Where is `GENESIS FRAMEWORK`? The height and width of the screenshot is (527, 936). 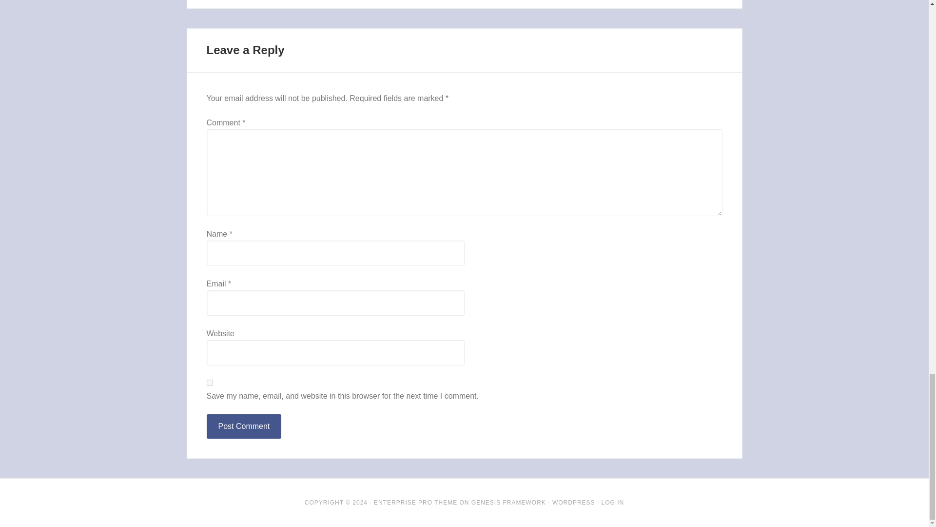 GENESIS FRAMEWORK is located at coordinates (508, 502).